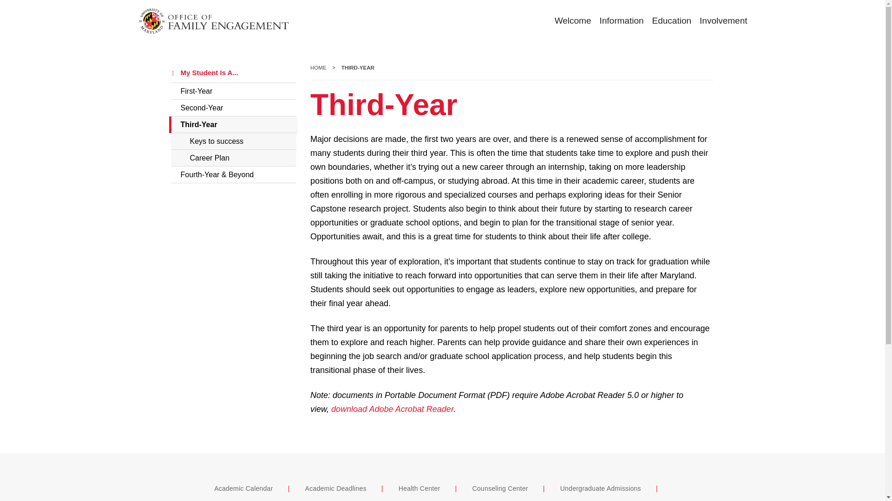 This screenshot has height=501, width=892. Describe the element at coordinates (617, 21) in the screenshot. I see `Information` at that location.